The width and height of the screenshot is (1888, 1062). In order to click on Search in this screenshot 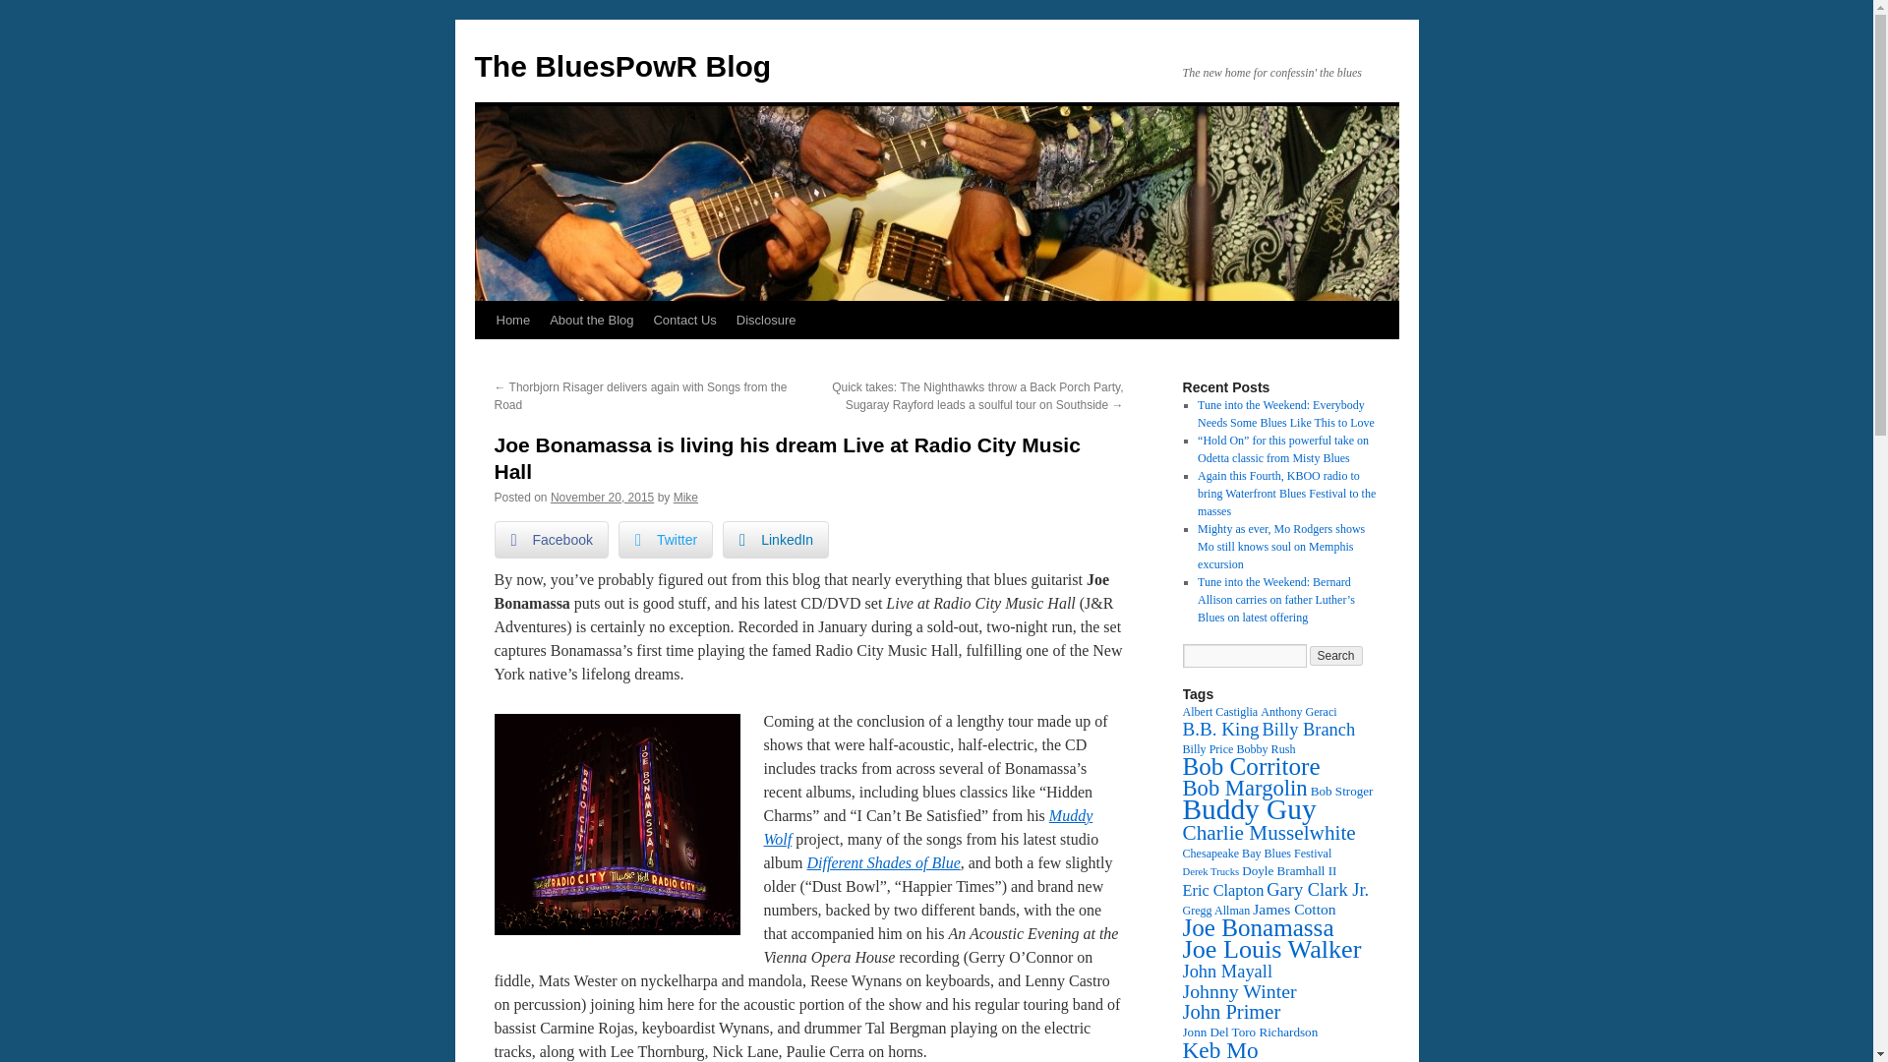, I will do `click(1336, 655)`.